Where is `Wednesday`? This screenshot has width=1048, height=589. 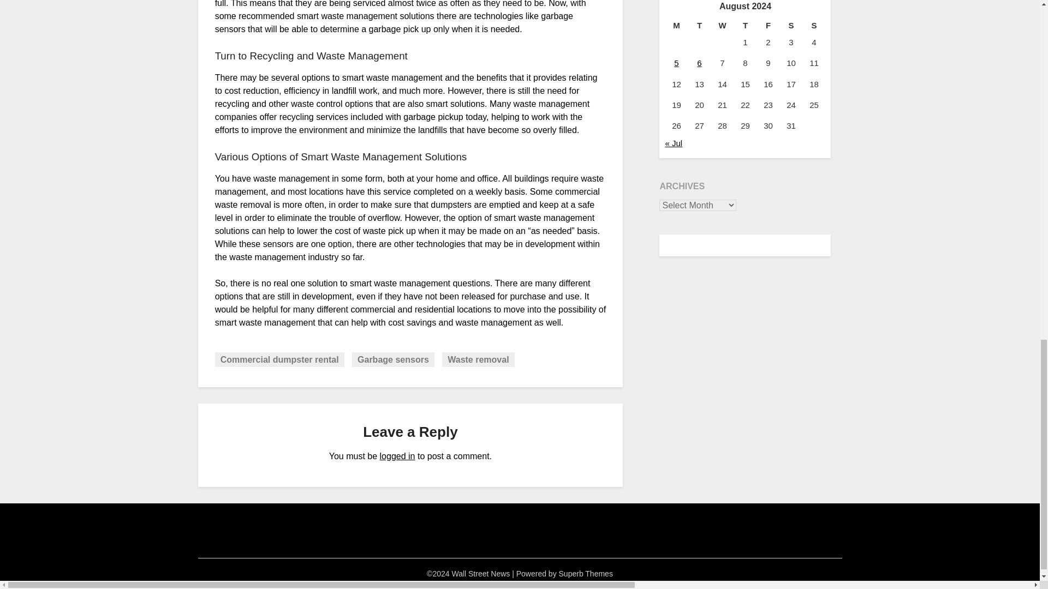 Wednesday is located at coordinates (722, 25).